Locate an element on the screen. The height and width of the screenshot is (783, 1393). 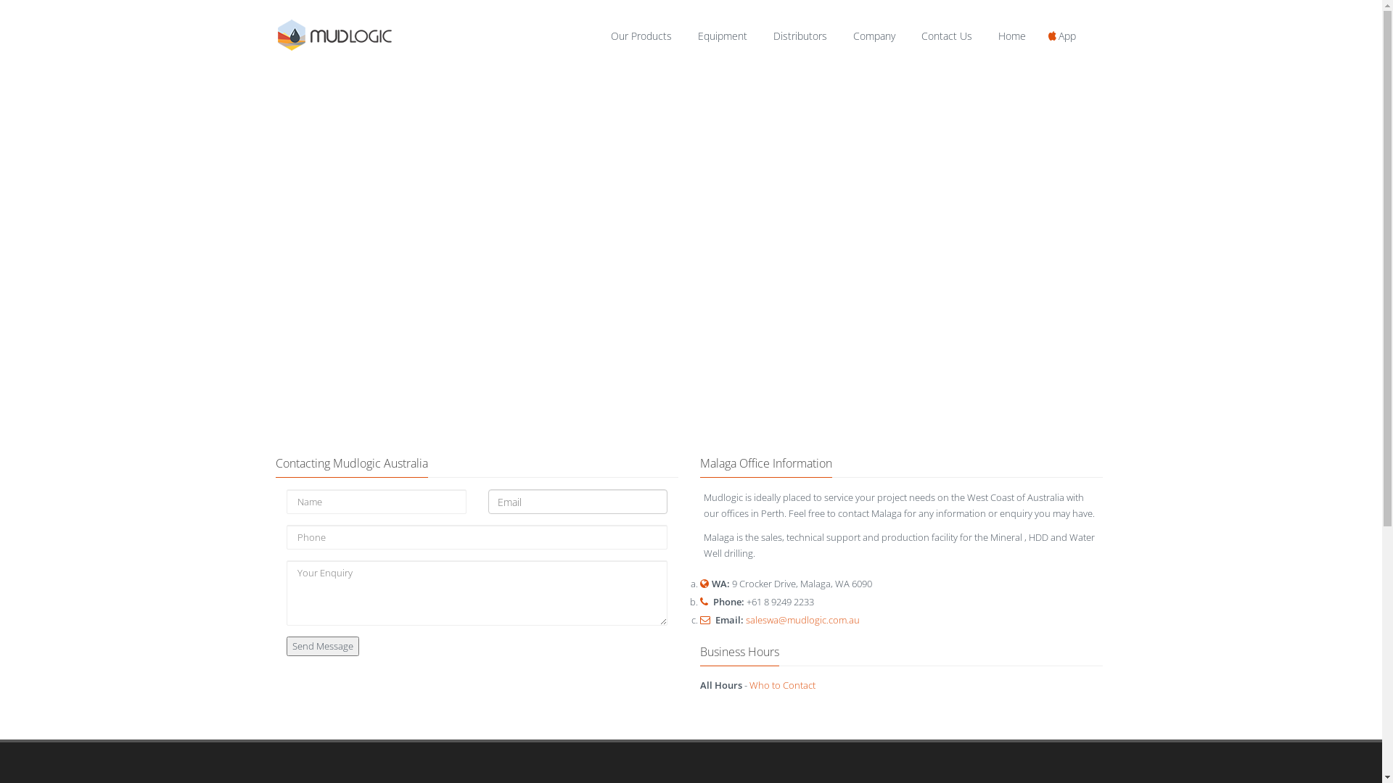
Distributors is located at coordinates (800, 38).